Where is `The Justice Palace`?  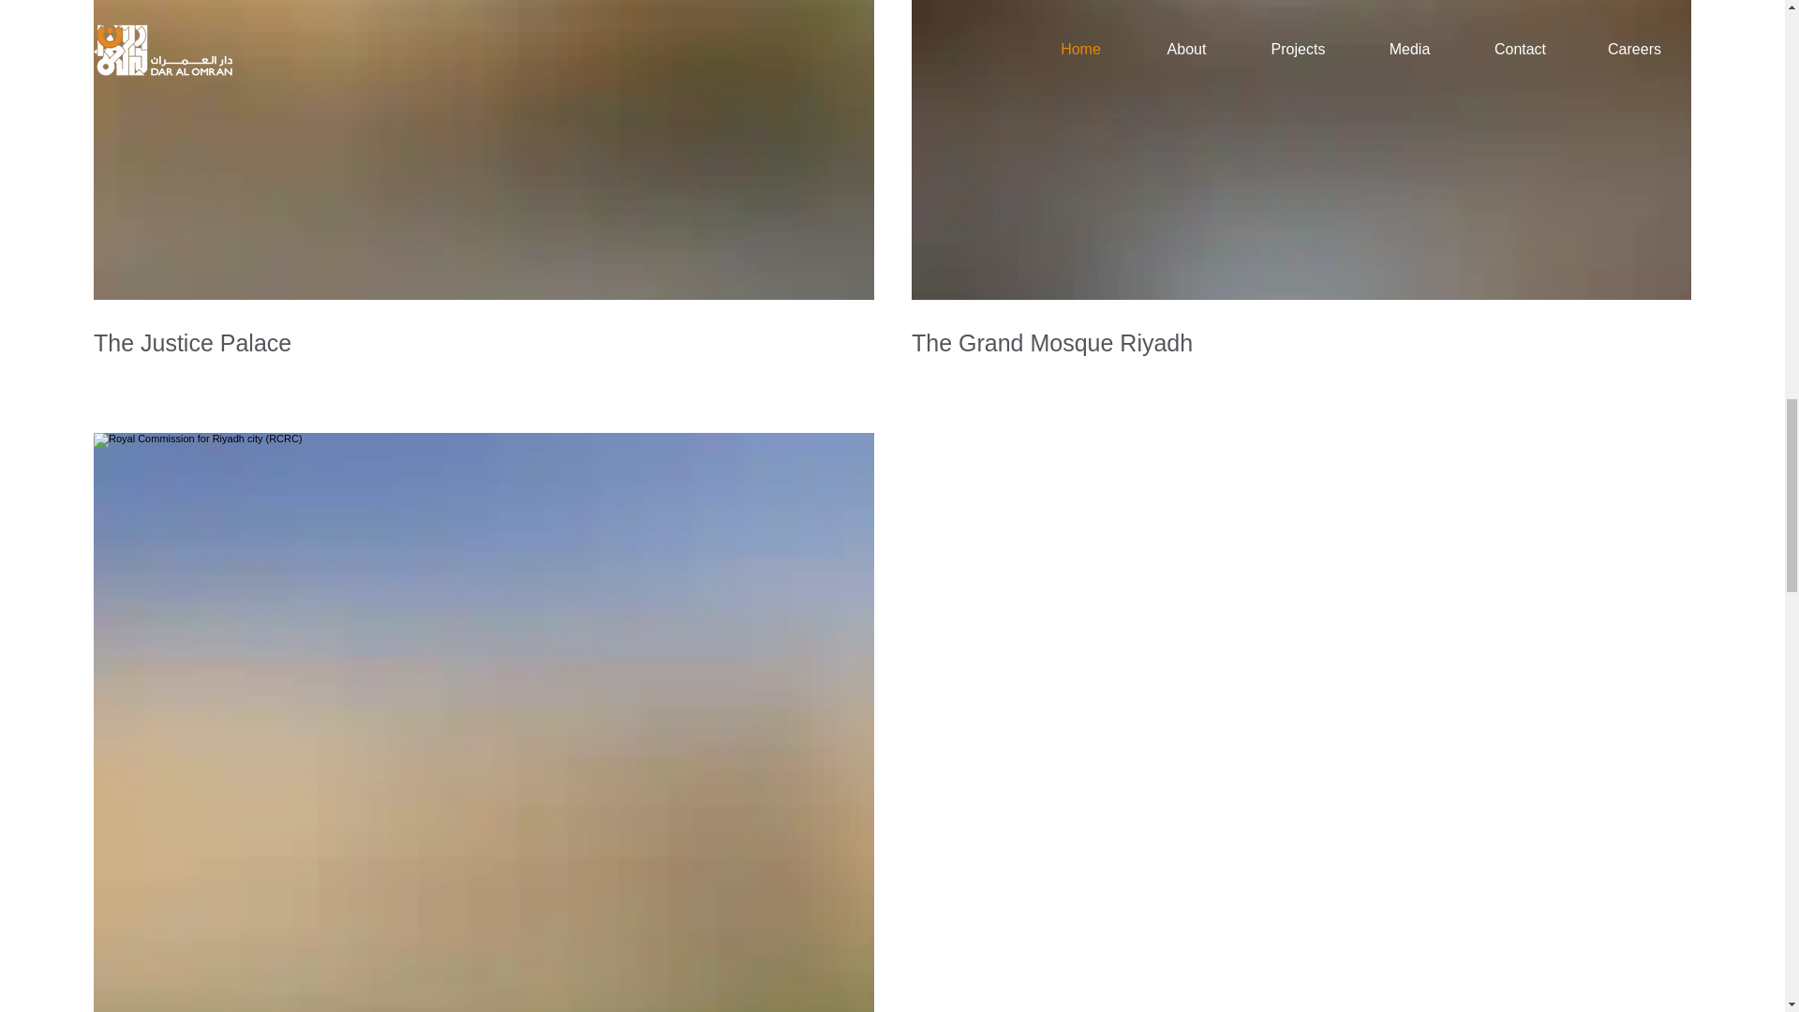 The Justice Palace is located at coordinates (483, 343).